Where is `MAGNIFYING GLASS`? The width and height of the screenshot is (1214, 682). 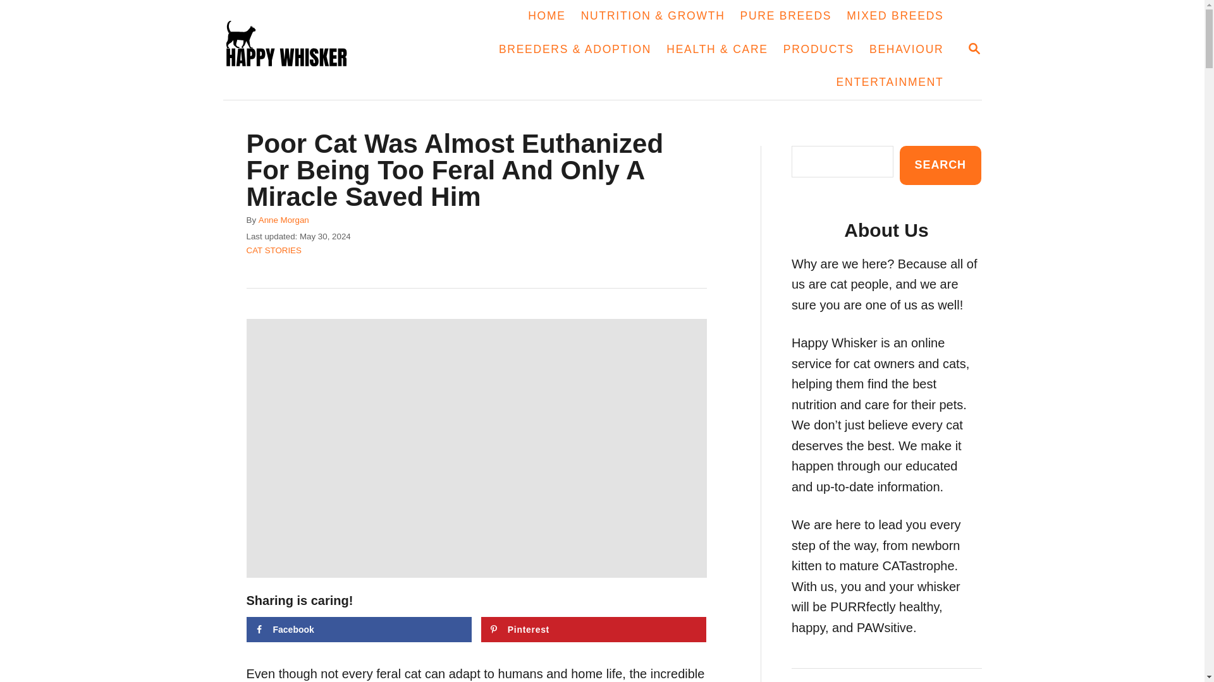 MAGNIFYING GLASS is located at coordinates (974, 49).